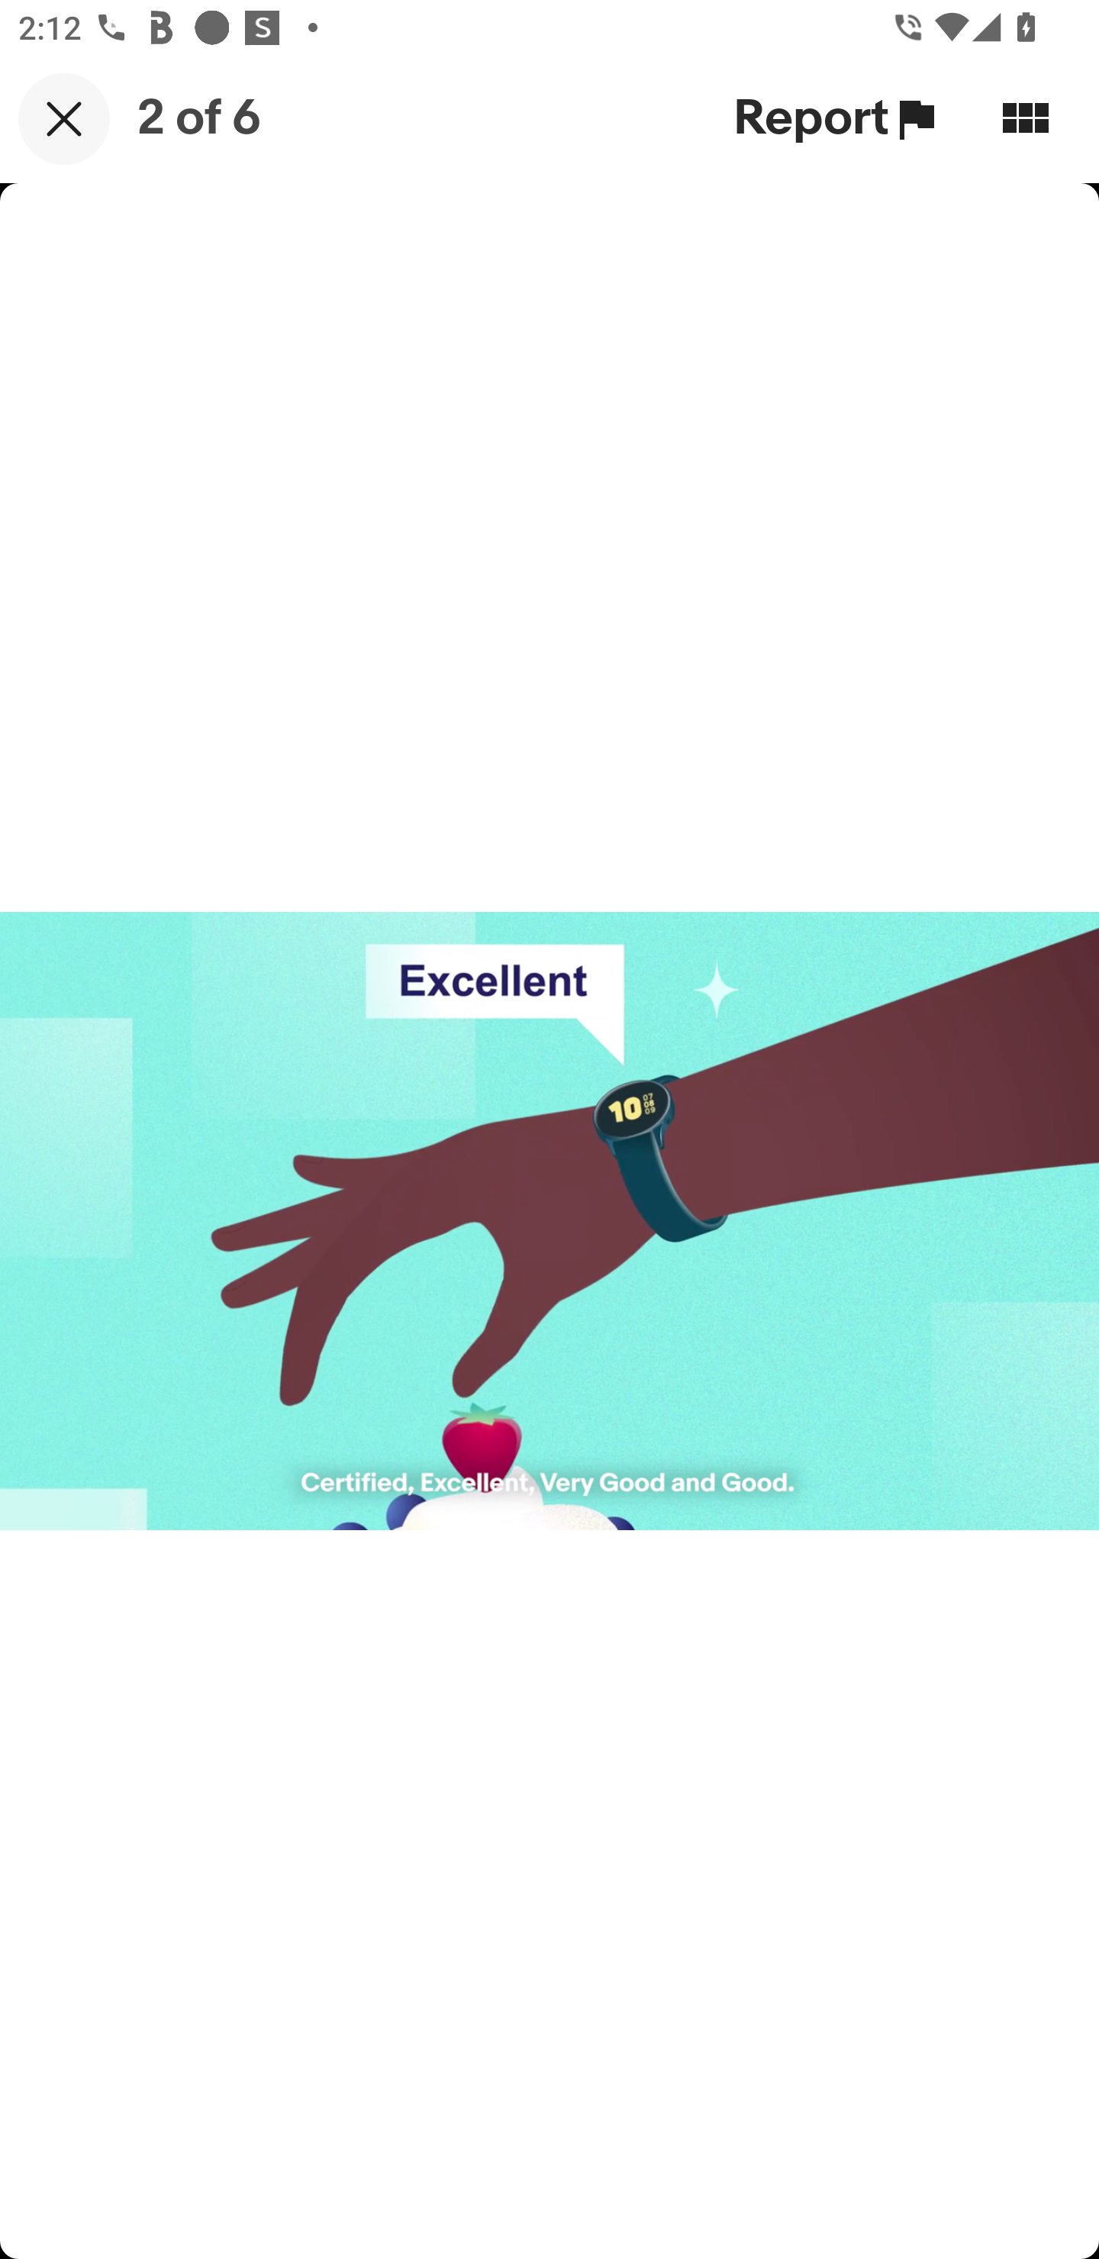  What do you see at coordinates (838, 118) in the screenshot?
I see `Report Report this item` at bounding box center [838, 118].